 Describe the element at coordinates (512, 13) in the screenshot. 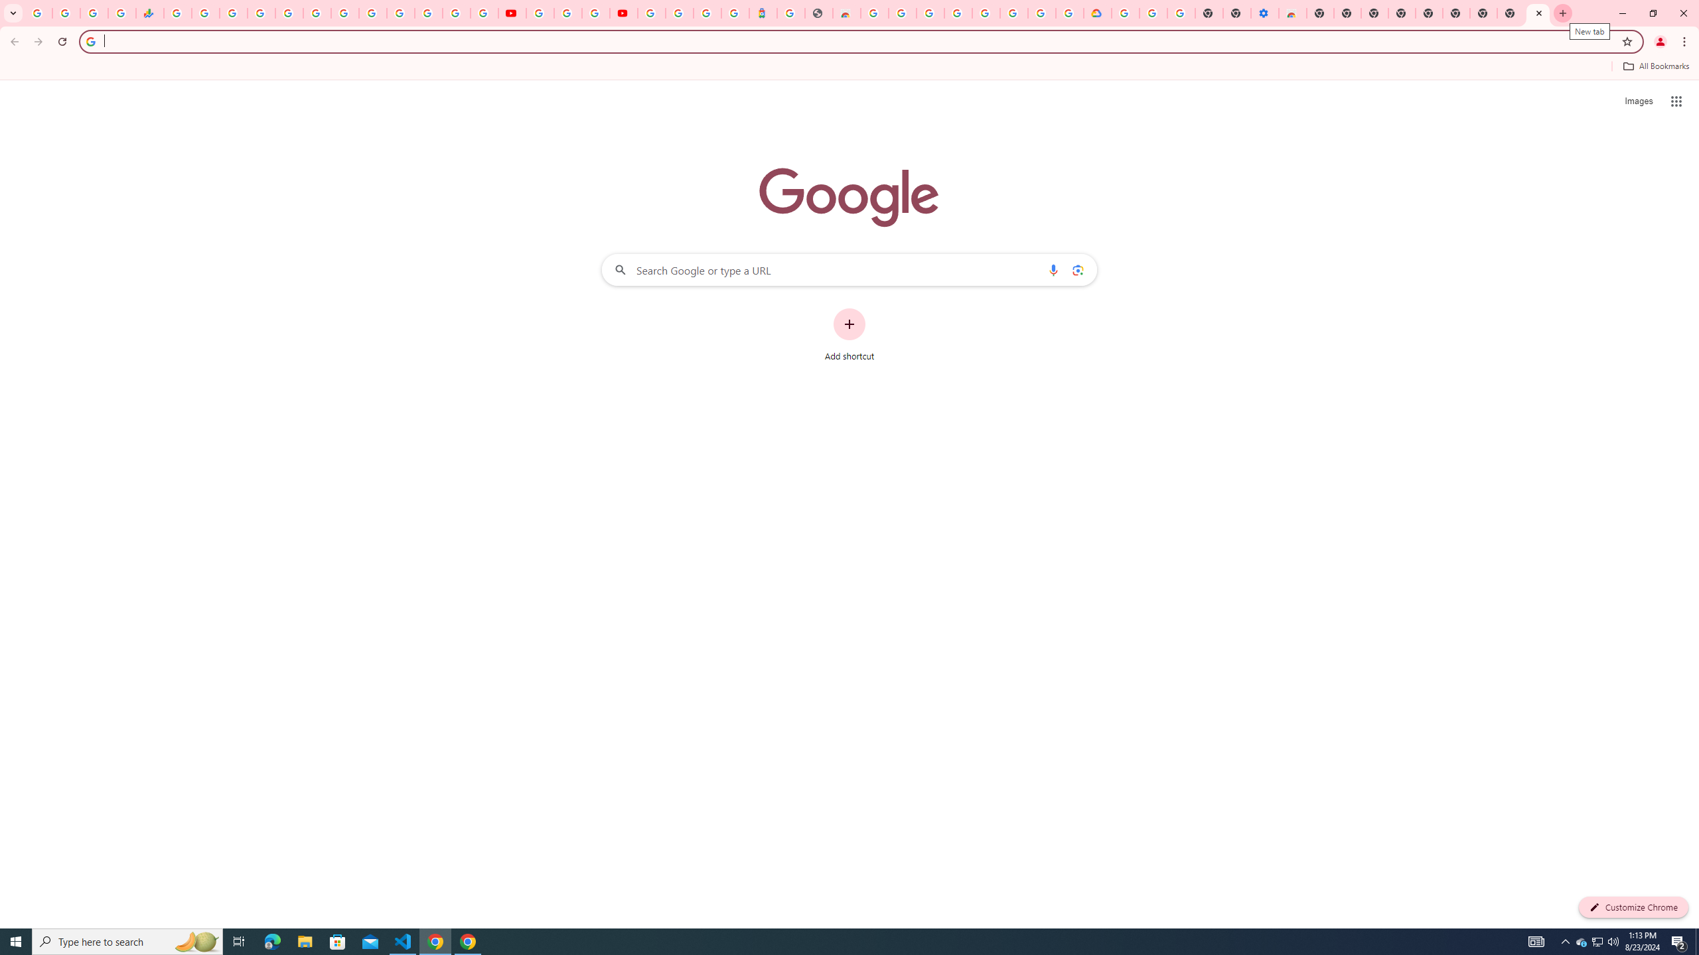

I see `YouTube` at that location.